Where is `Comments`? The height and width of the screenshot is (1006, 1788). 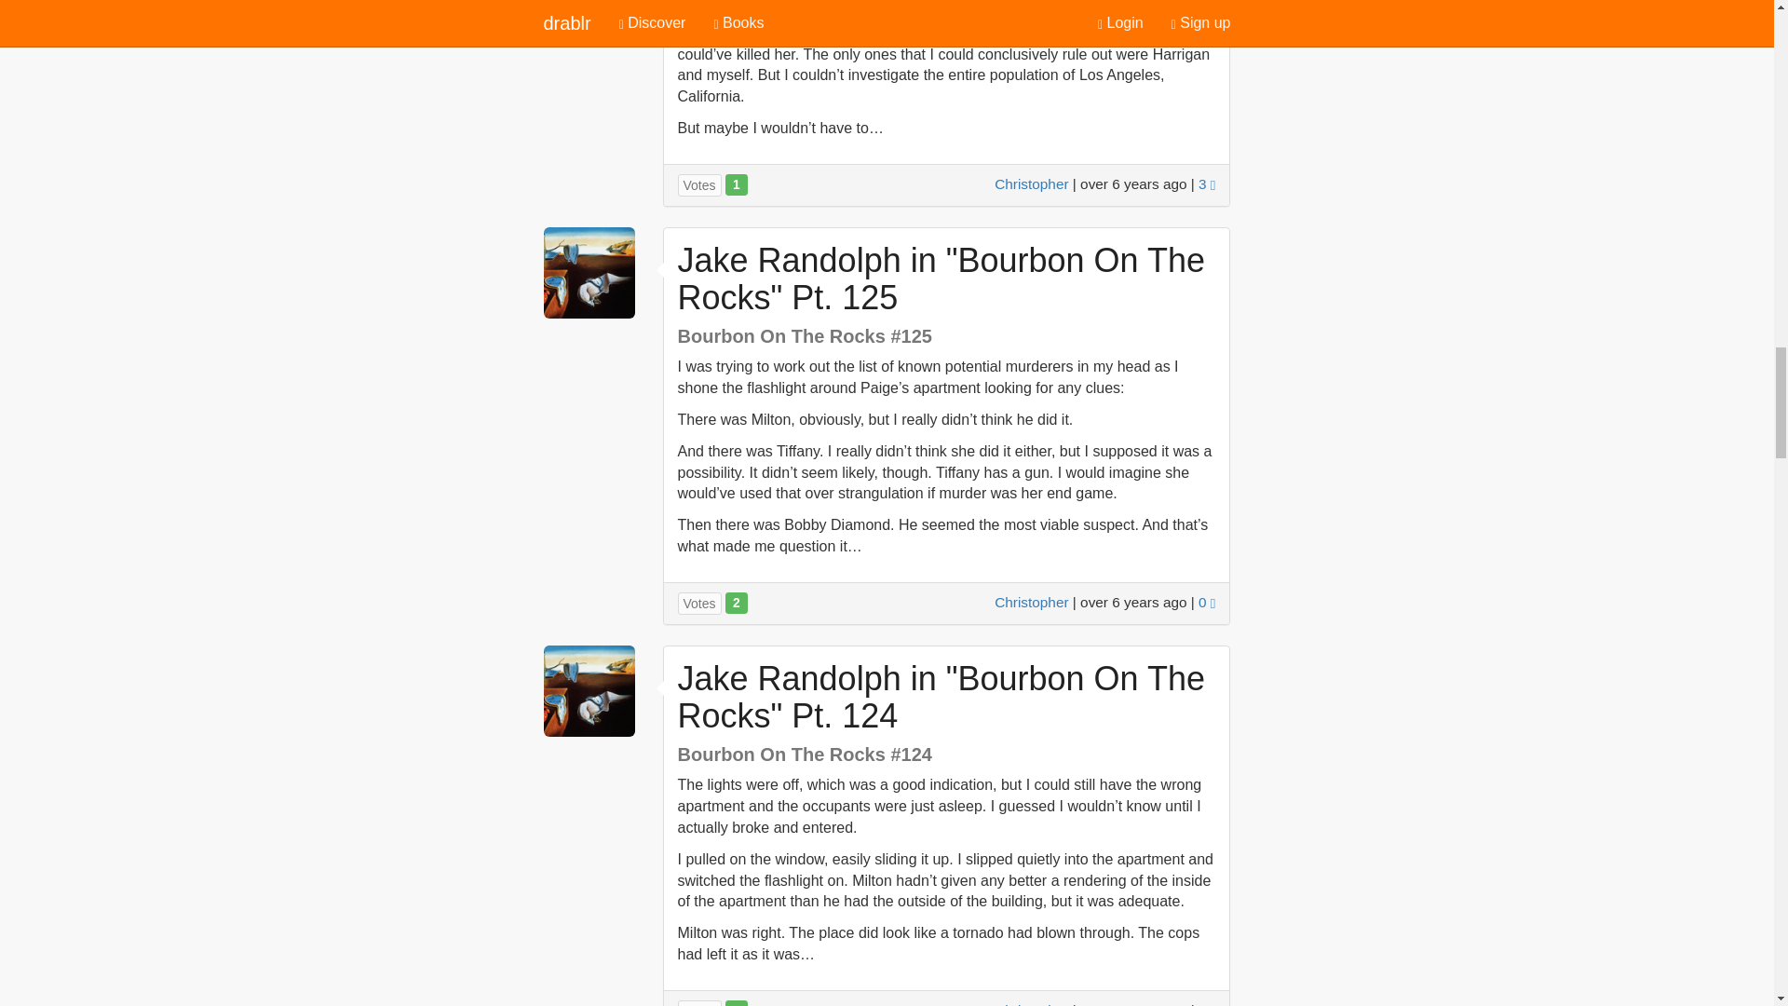 Comments is located at coordinates (1207, 602).